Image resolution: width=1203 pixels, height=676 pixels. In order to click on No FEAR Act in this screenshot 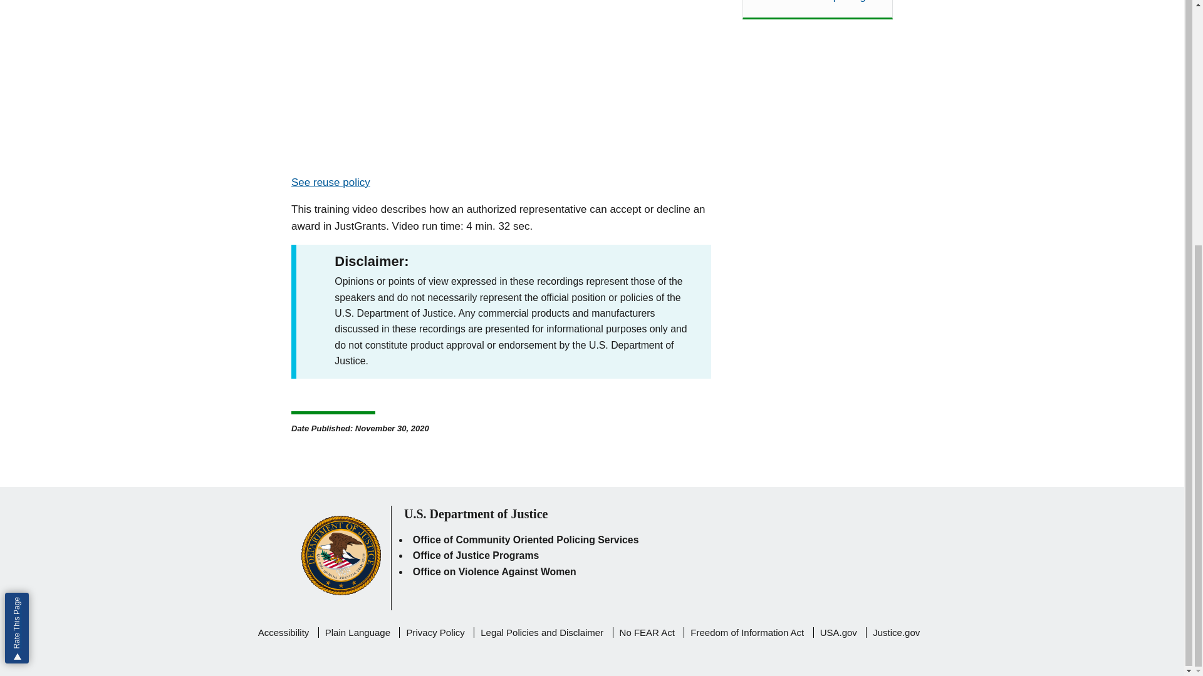, I will do `click(647, 632)`.